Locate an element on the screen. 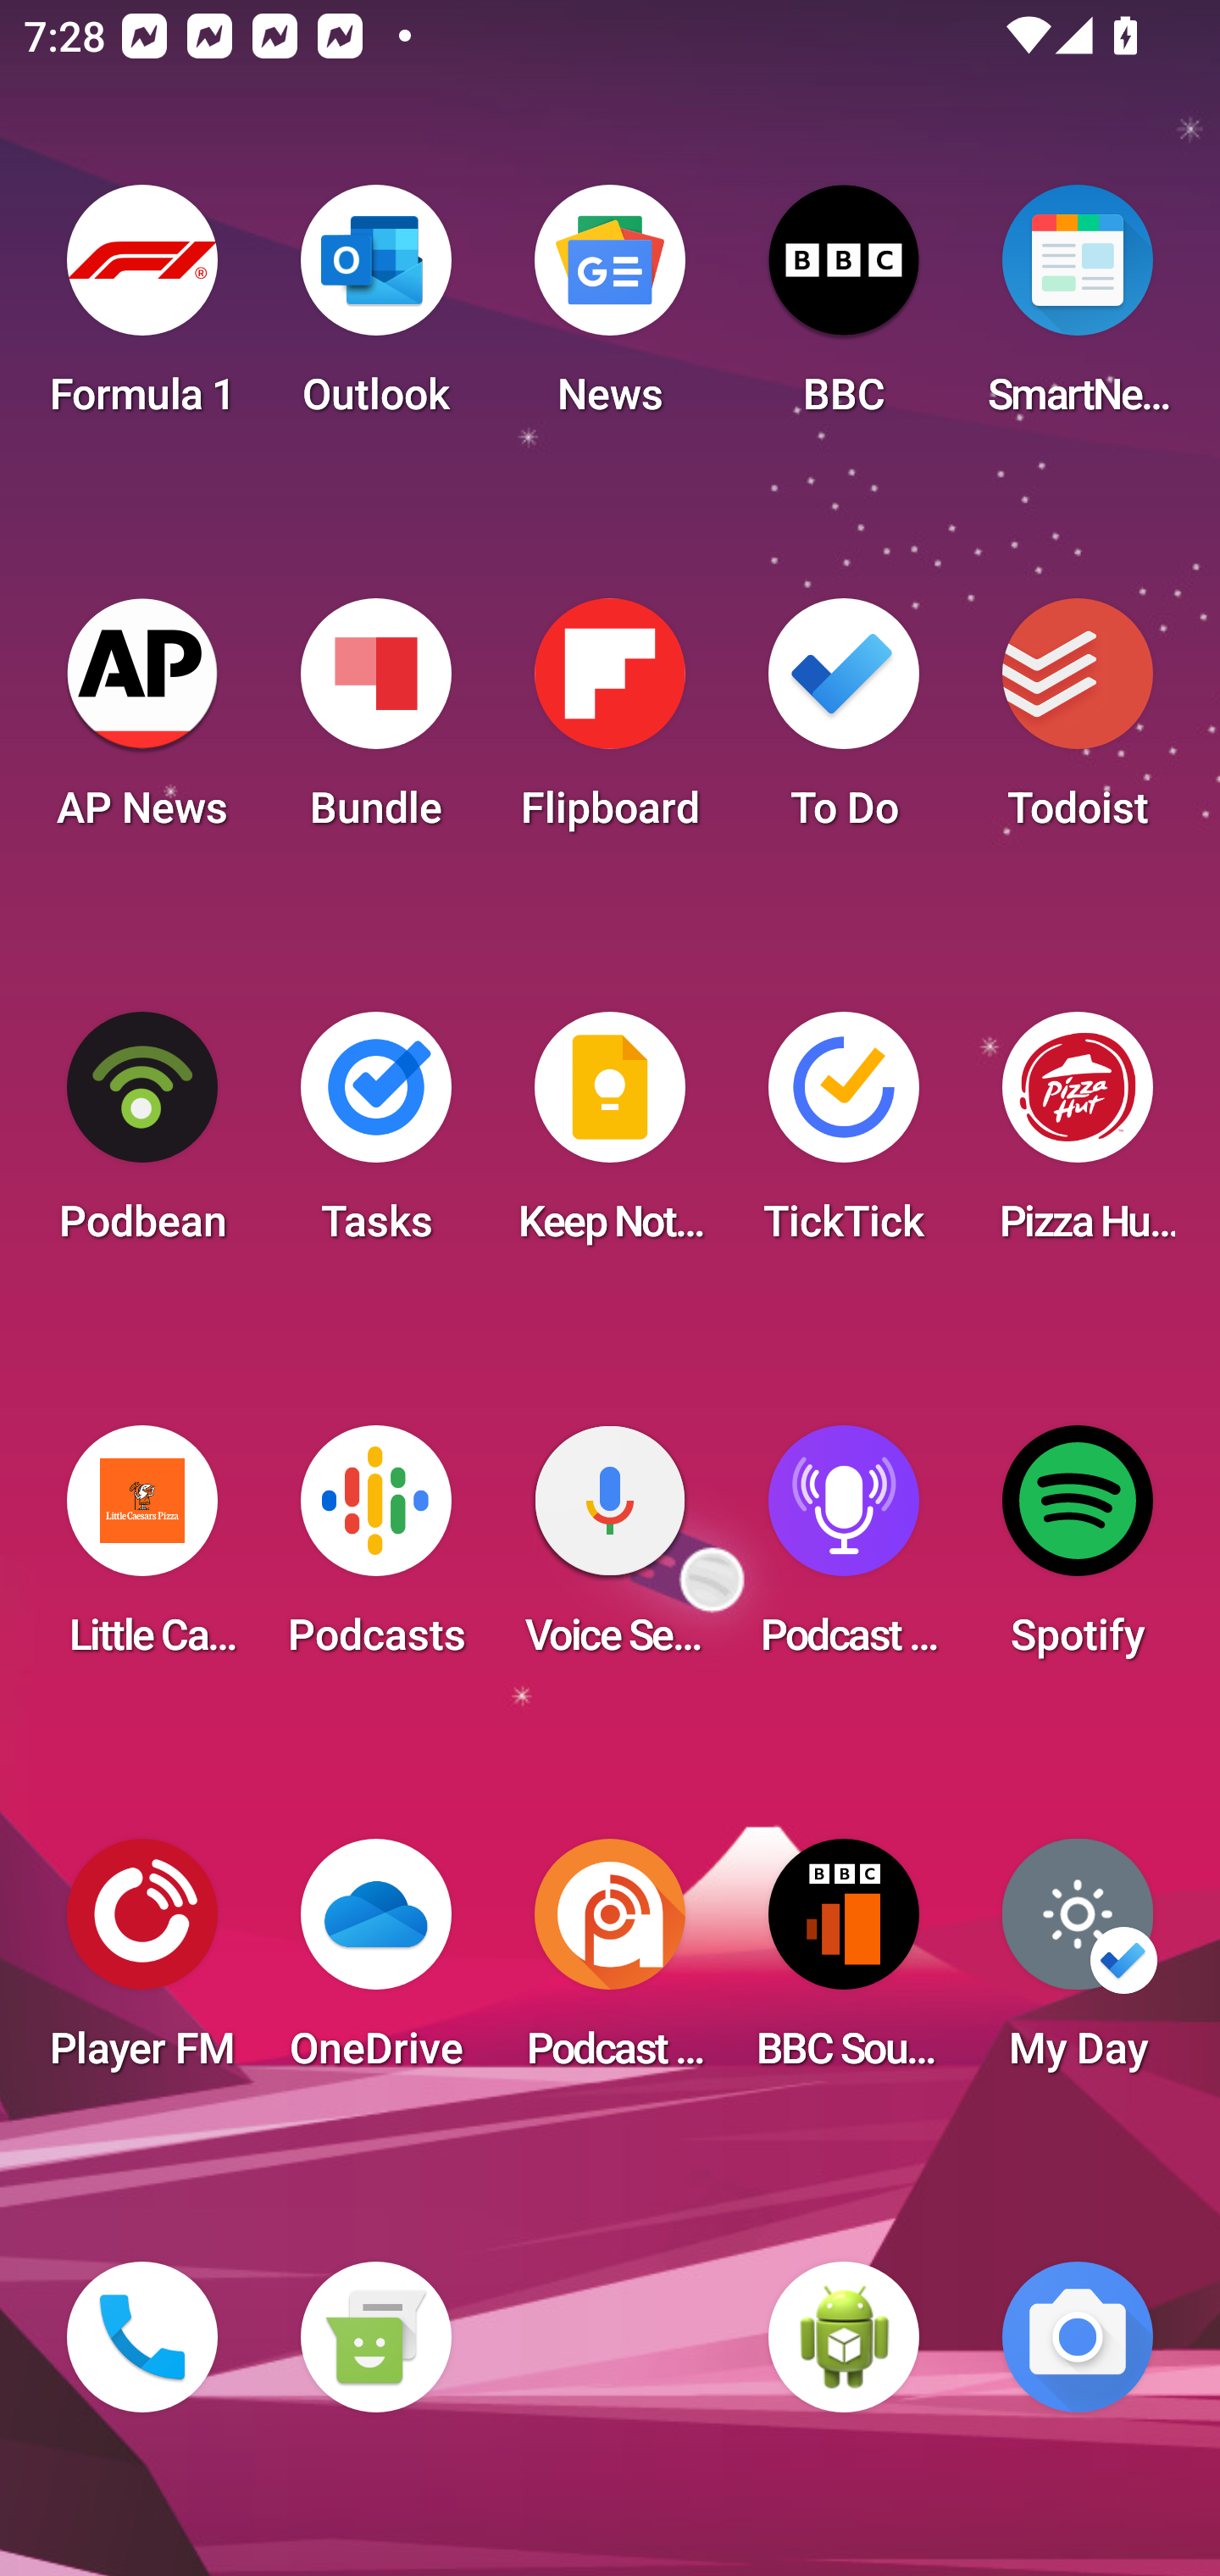 The width and height of the screenshot is (1220, 2576). Bundle is located at coordinates (375, 724).